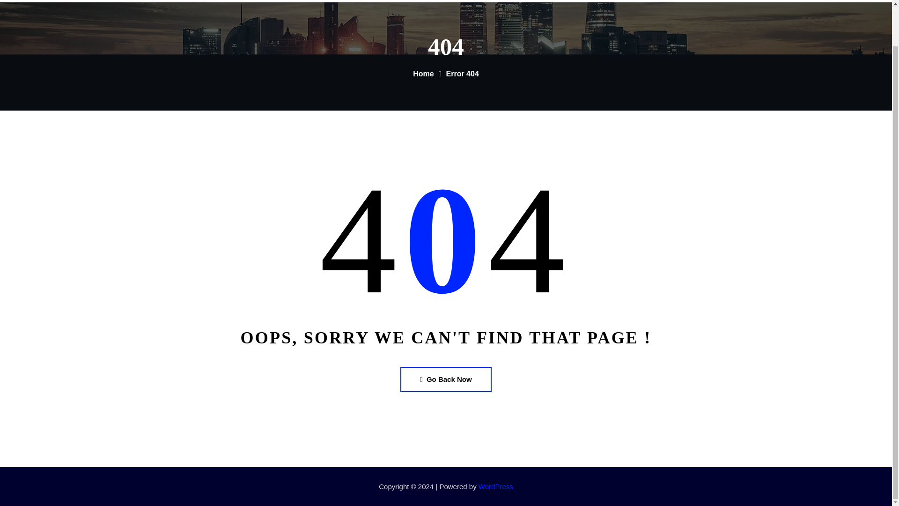 The width and height of the screenshot is (899, 506). Describe the element at coordinates (772, 1) in the screenshot. I see `Home` at that location.